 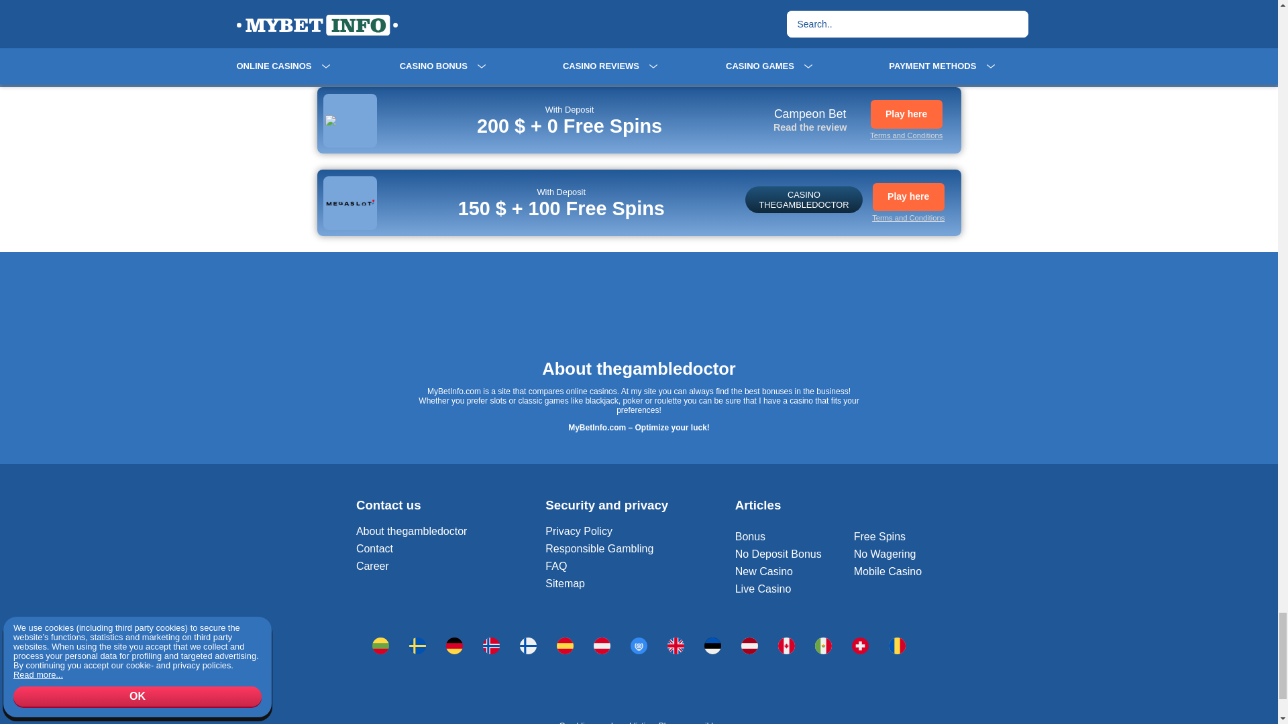 What do you see at coordinates (491, 646) in the screenshot?
I see `Spinaru` at bounding box center [491, 646].